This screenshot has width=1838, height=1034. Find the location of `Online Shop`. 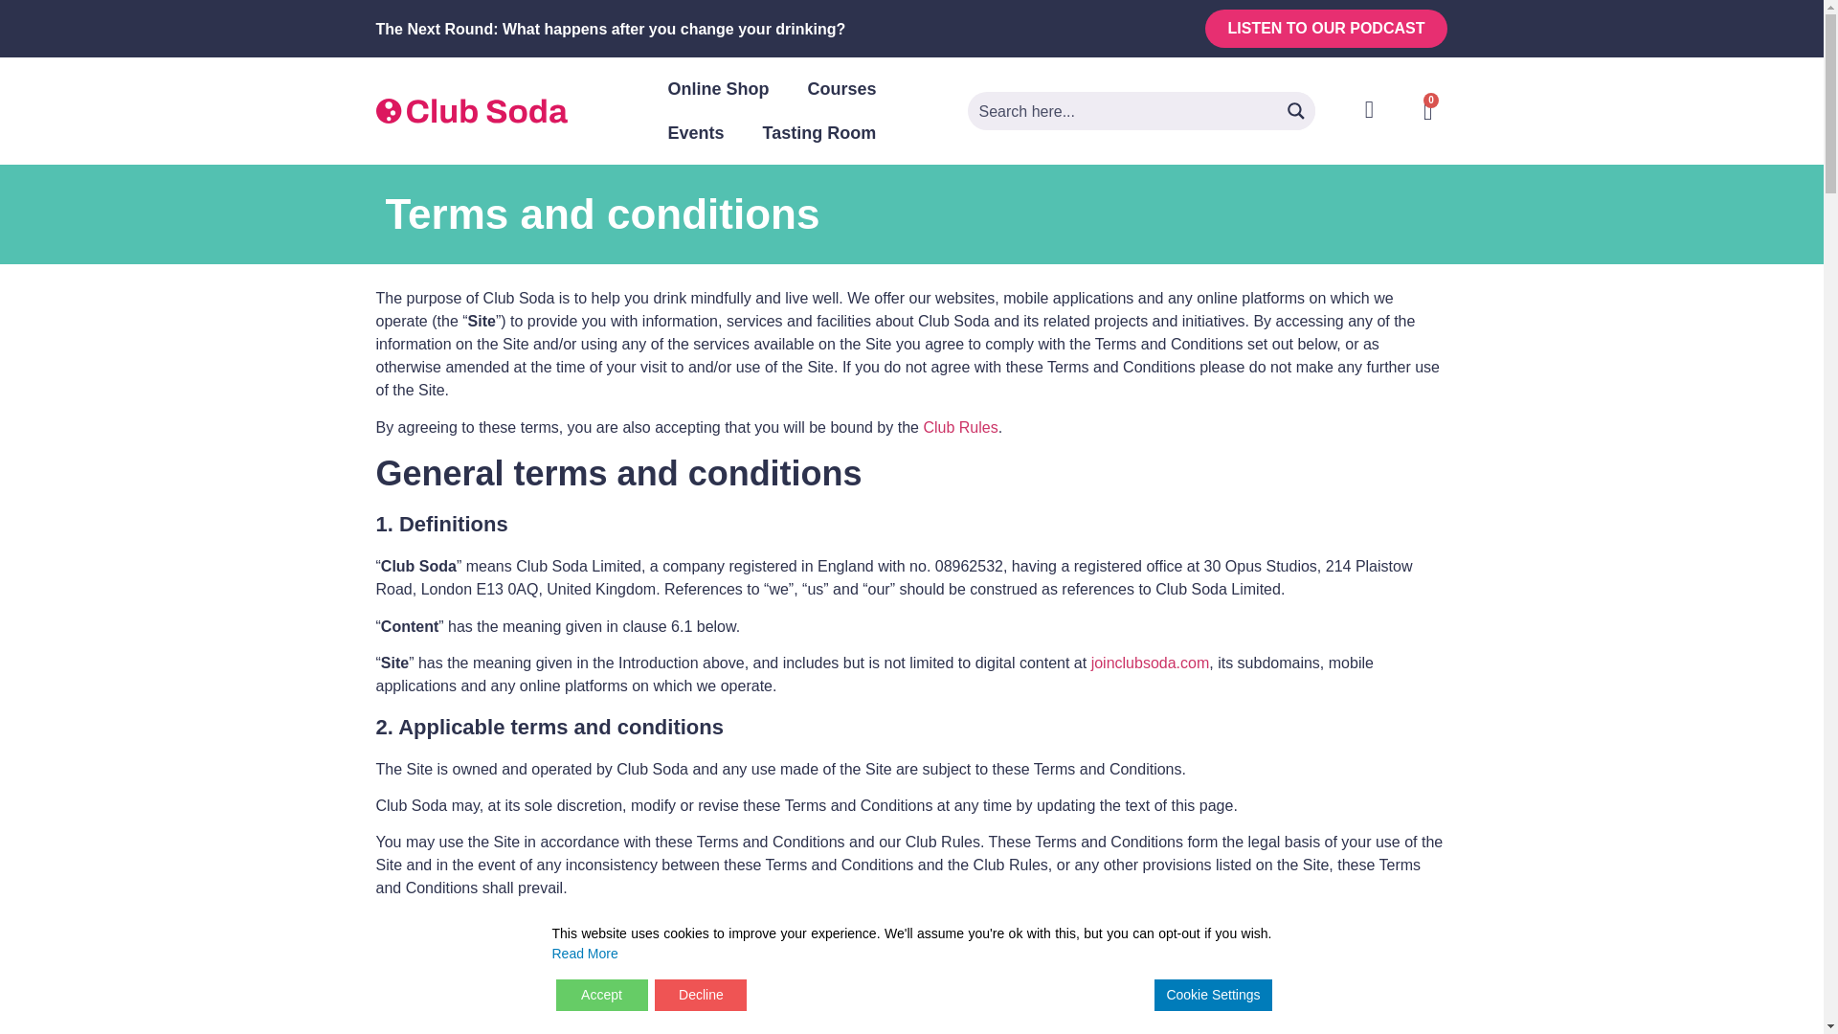

Online Shop is located at coordinates (718, 88).